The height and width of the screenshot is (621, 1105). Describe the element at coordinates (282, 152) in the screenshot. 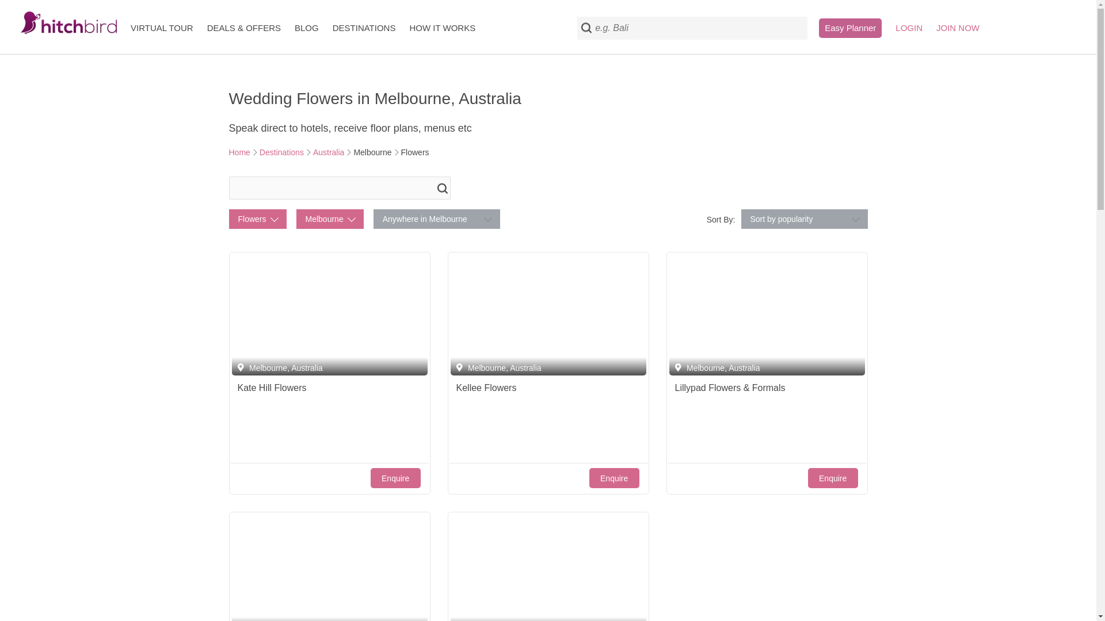

I see `Destinations` at that location.